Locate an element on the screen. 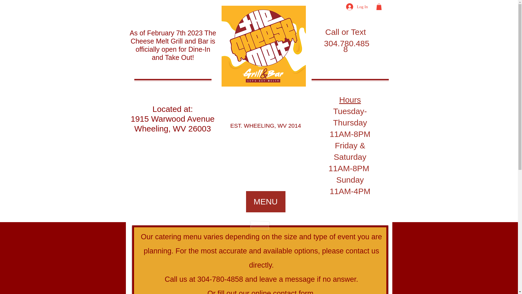 This screenshot has height=294, width=522. contact form is located at coordinates (293, 289).